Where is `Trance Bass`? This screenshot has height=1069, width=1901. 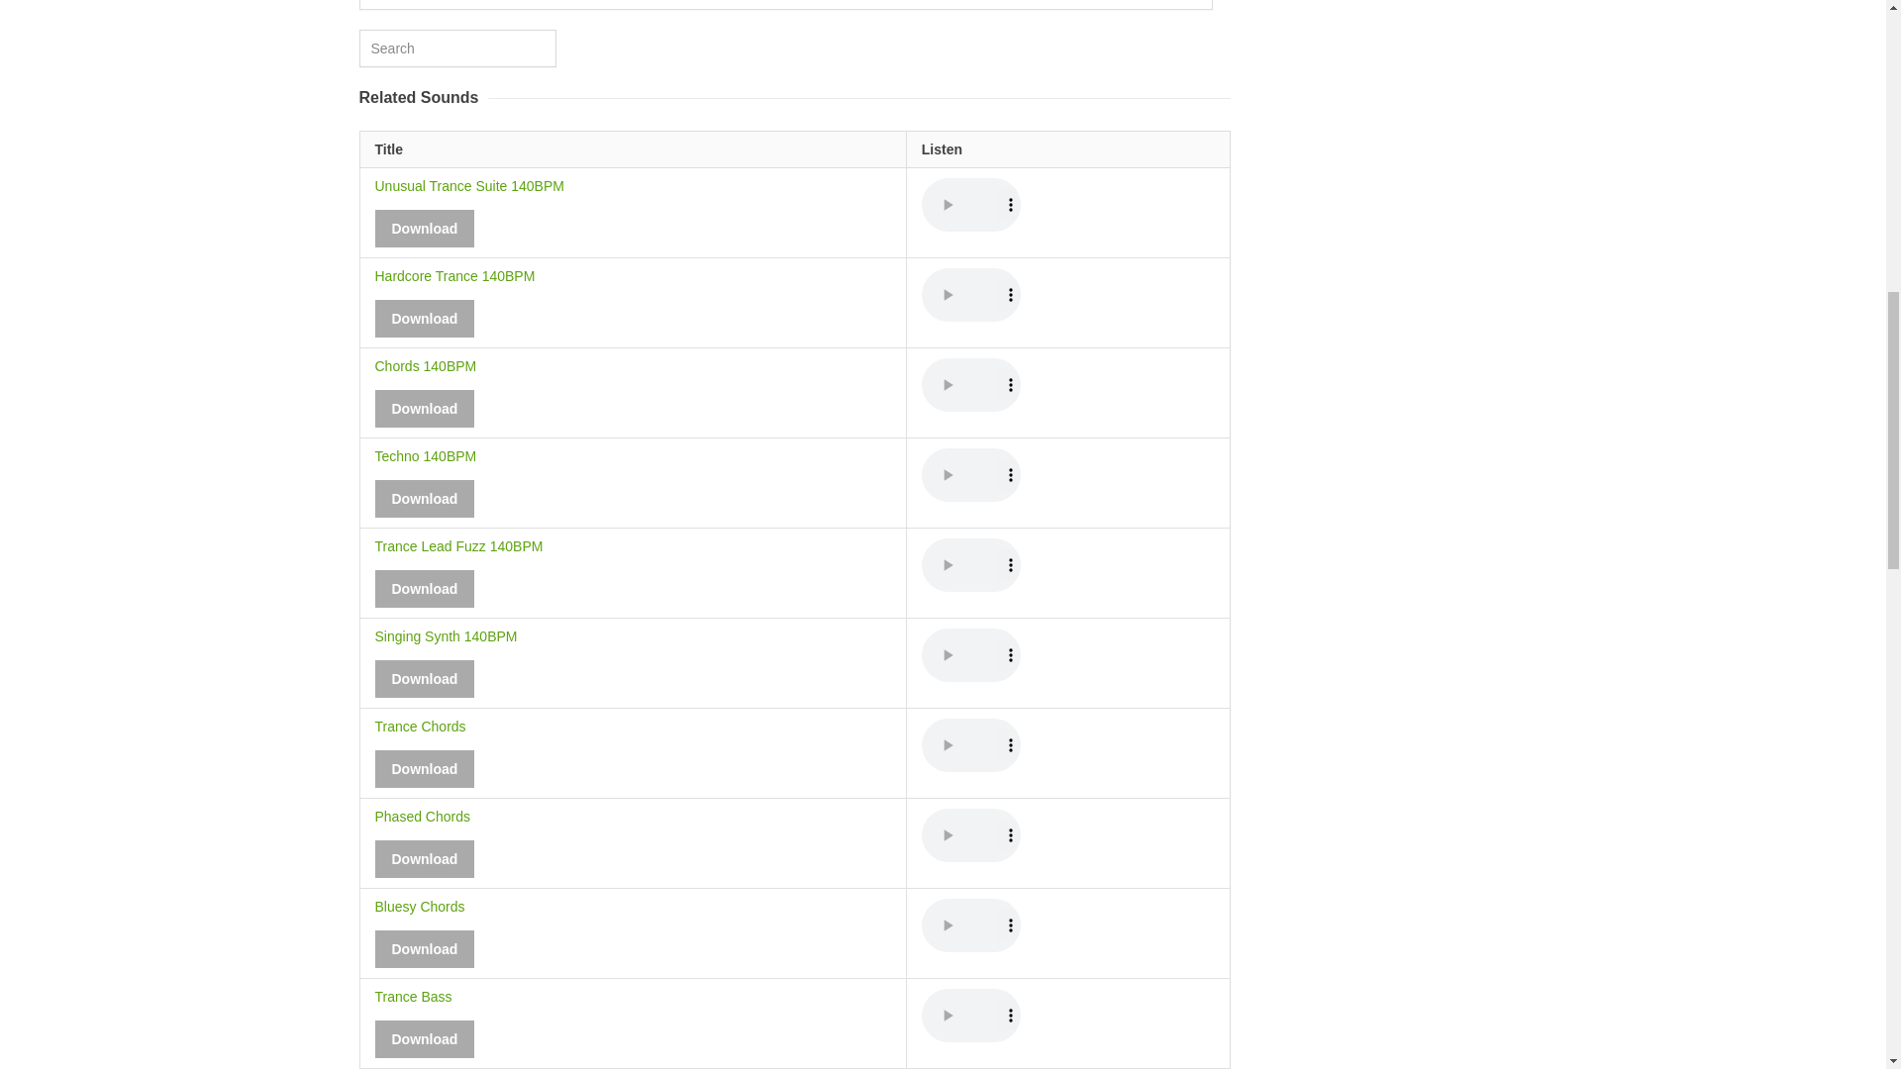 Trance Bass is located at coordinates (413, 1005).